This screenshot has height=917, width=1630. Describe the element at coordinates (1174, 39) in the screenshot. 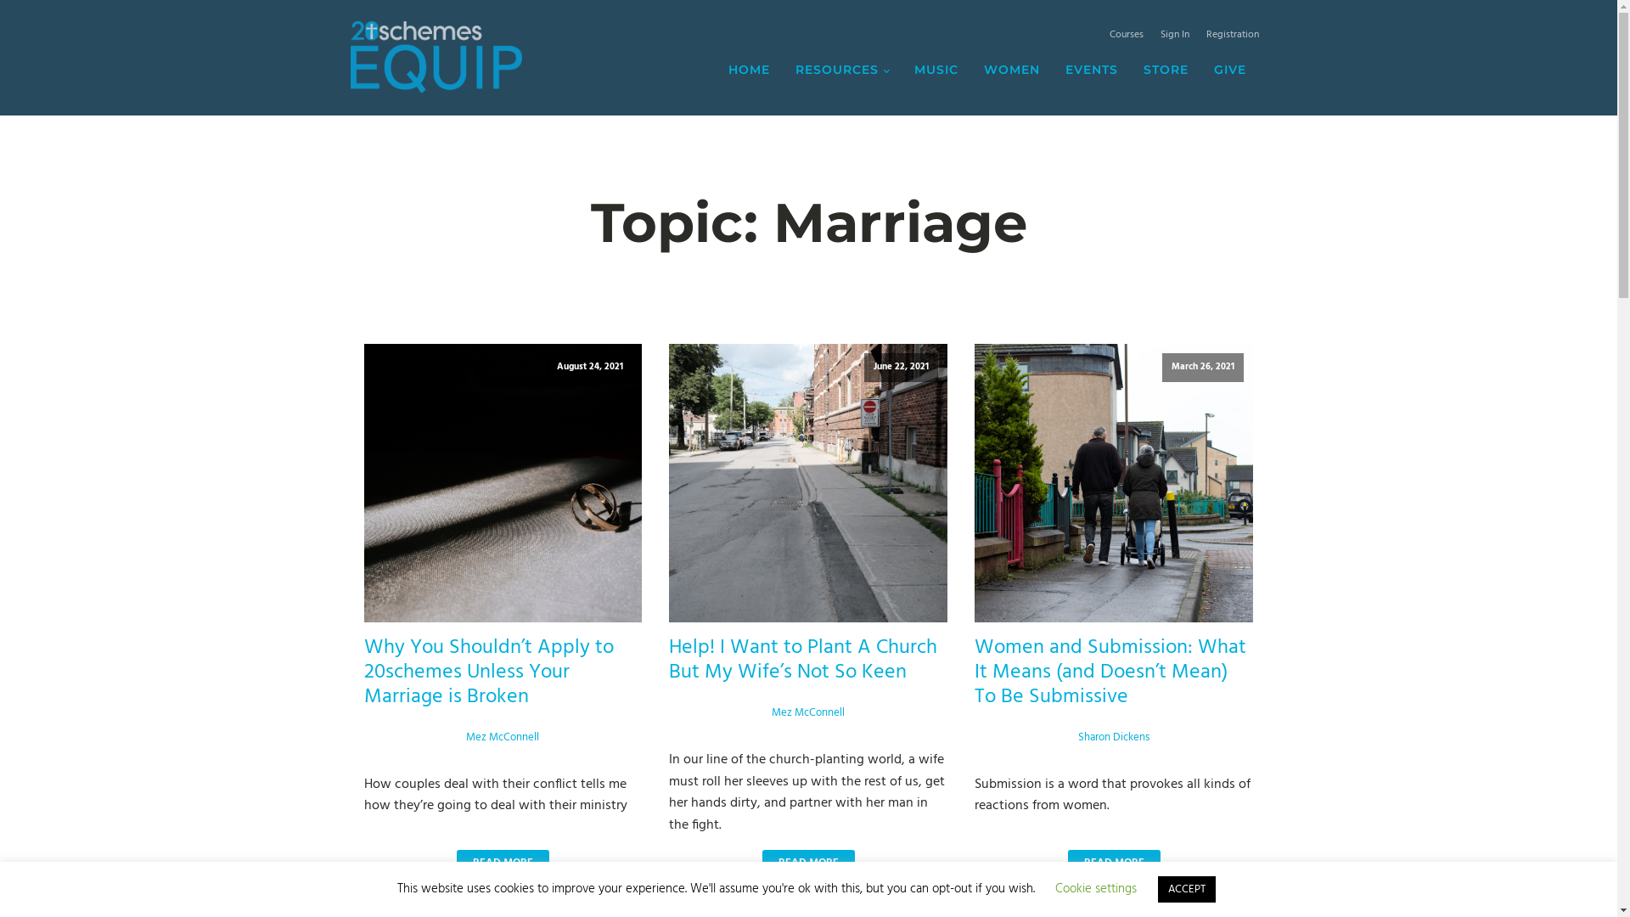

I see `Sign In` at that location.